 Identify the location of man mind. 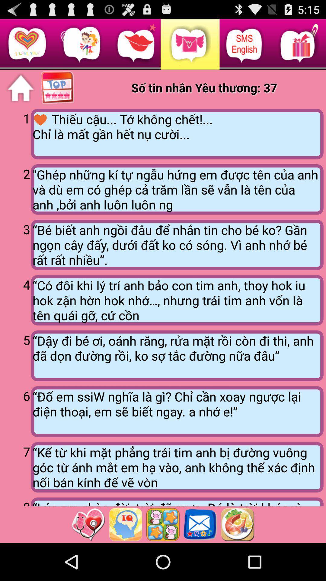
(126, 524).